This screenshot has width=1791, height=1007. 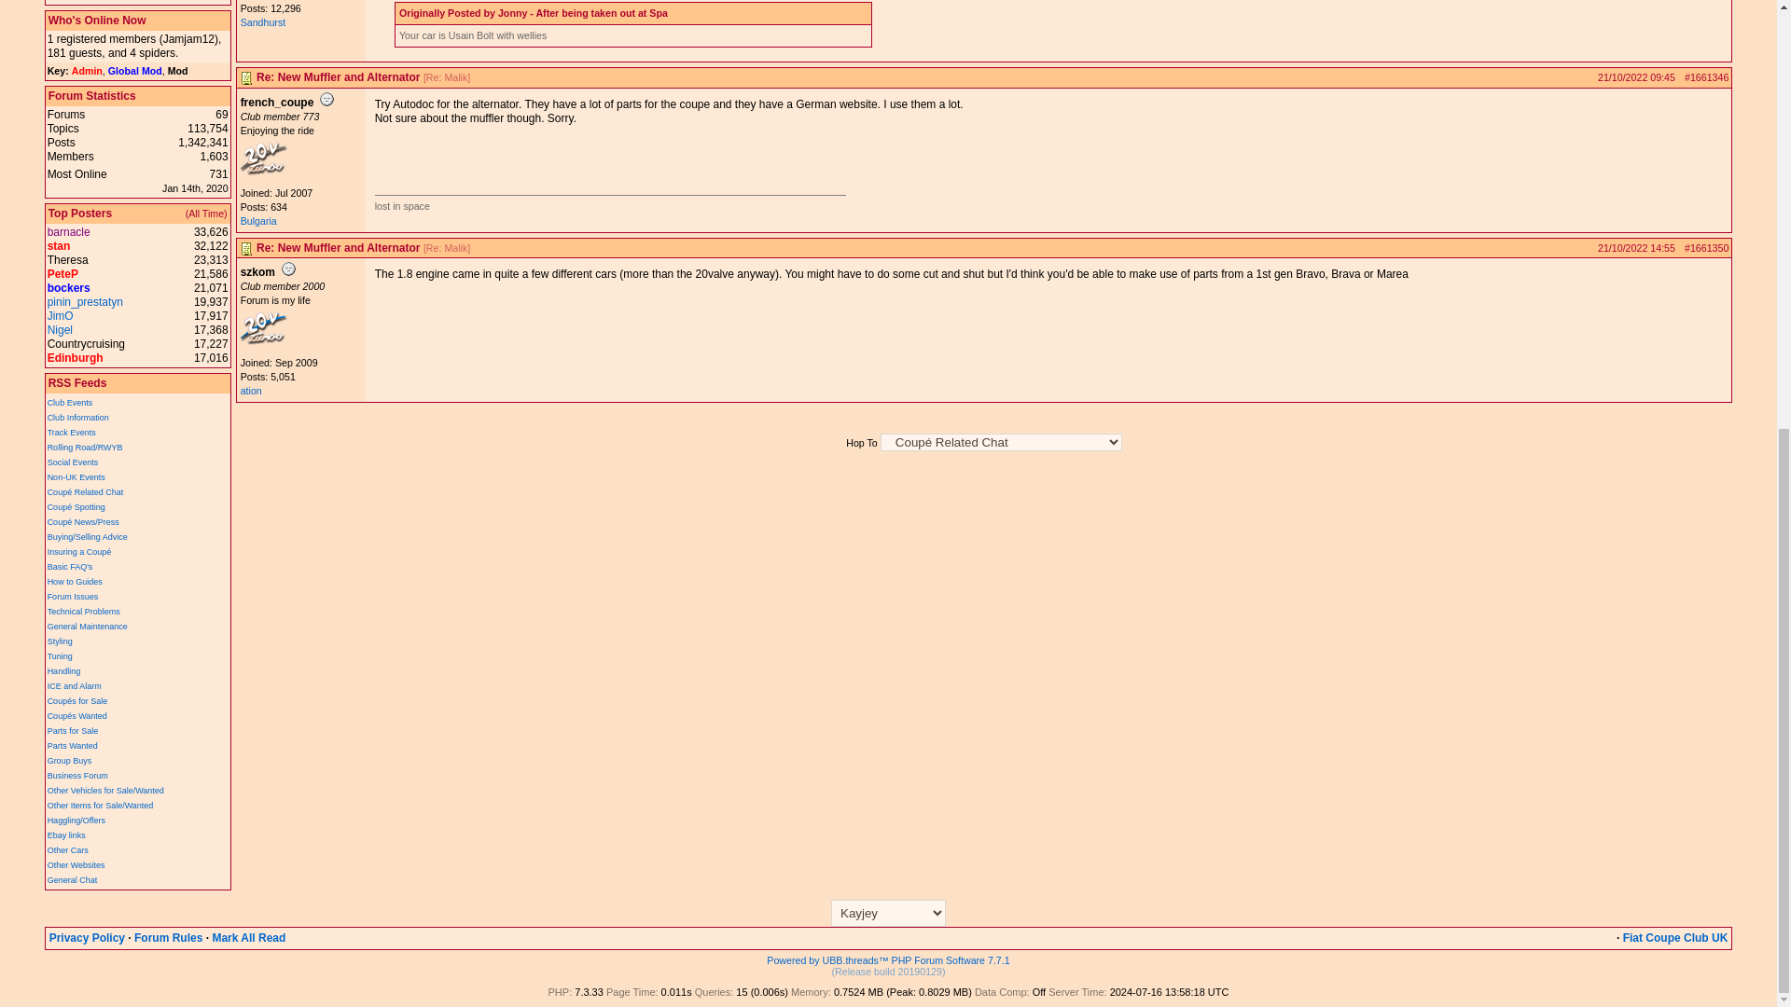 I want to click on User was last active ., so click(x=188, y=38).